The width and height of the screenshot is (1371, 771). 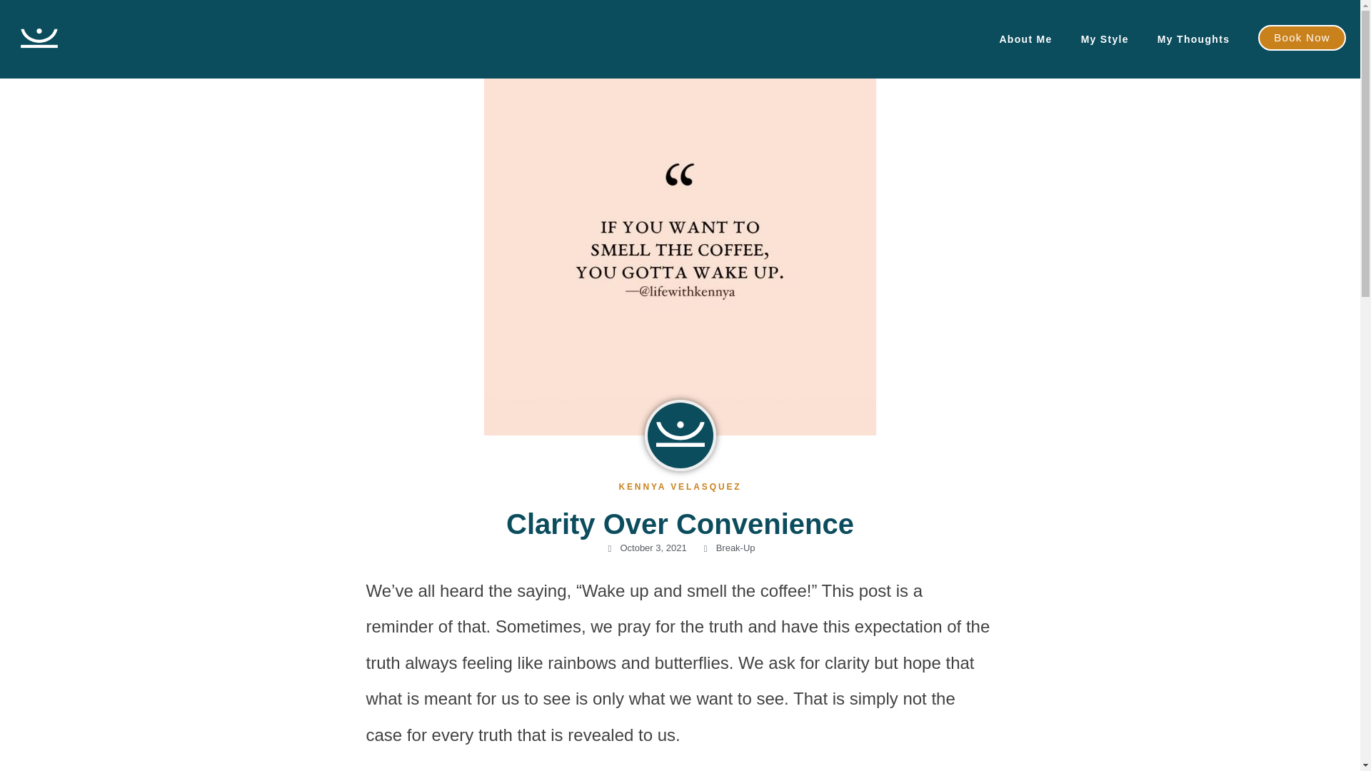 I want to click on My Style, so click(x=1105, y=40).